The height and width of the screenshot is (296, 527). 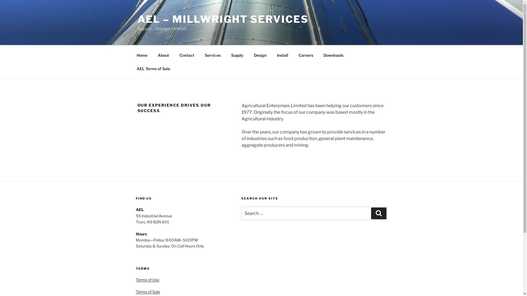 What do you see at coordinates (164, 55) in the screenshot?
I see `About` at bounding box center [164, 55].